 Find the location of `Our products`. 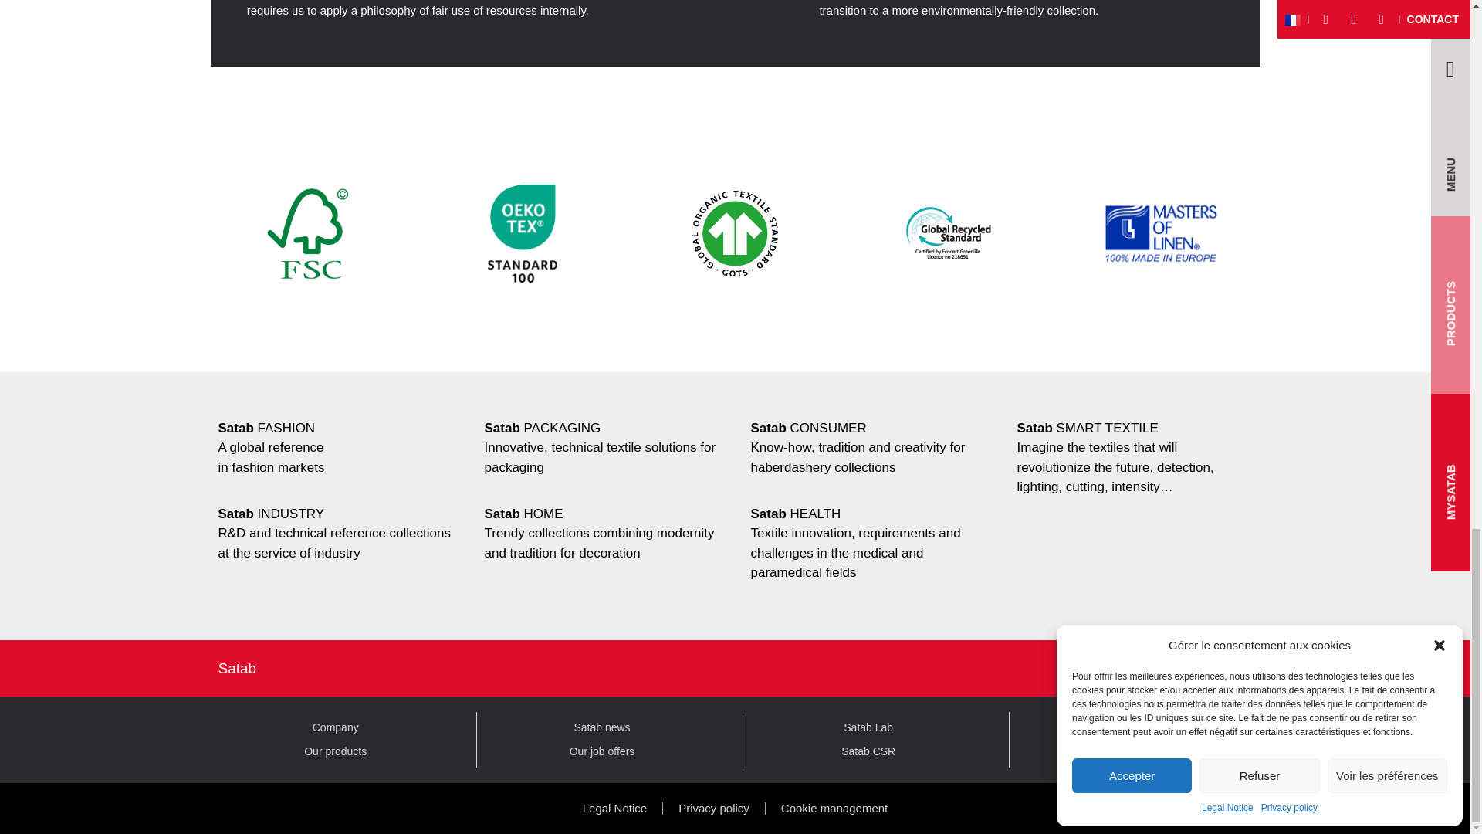

Our products is located at coordinates (335, 751).